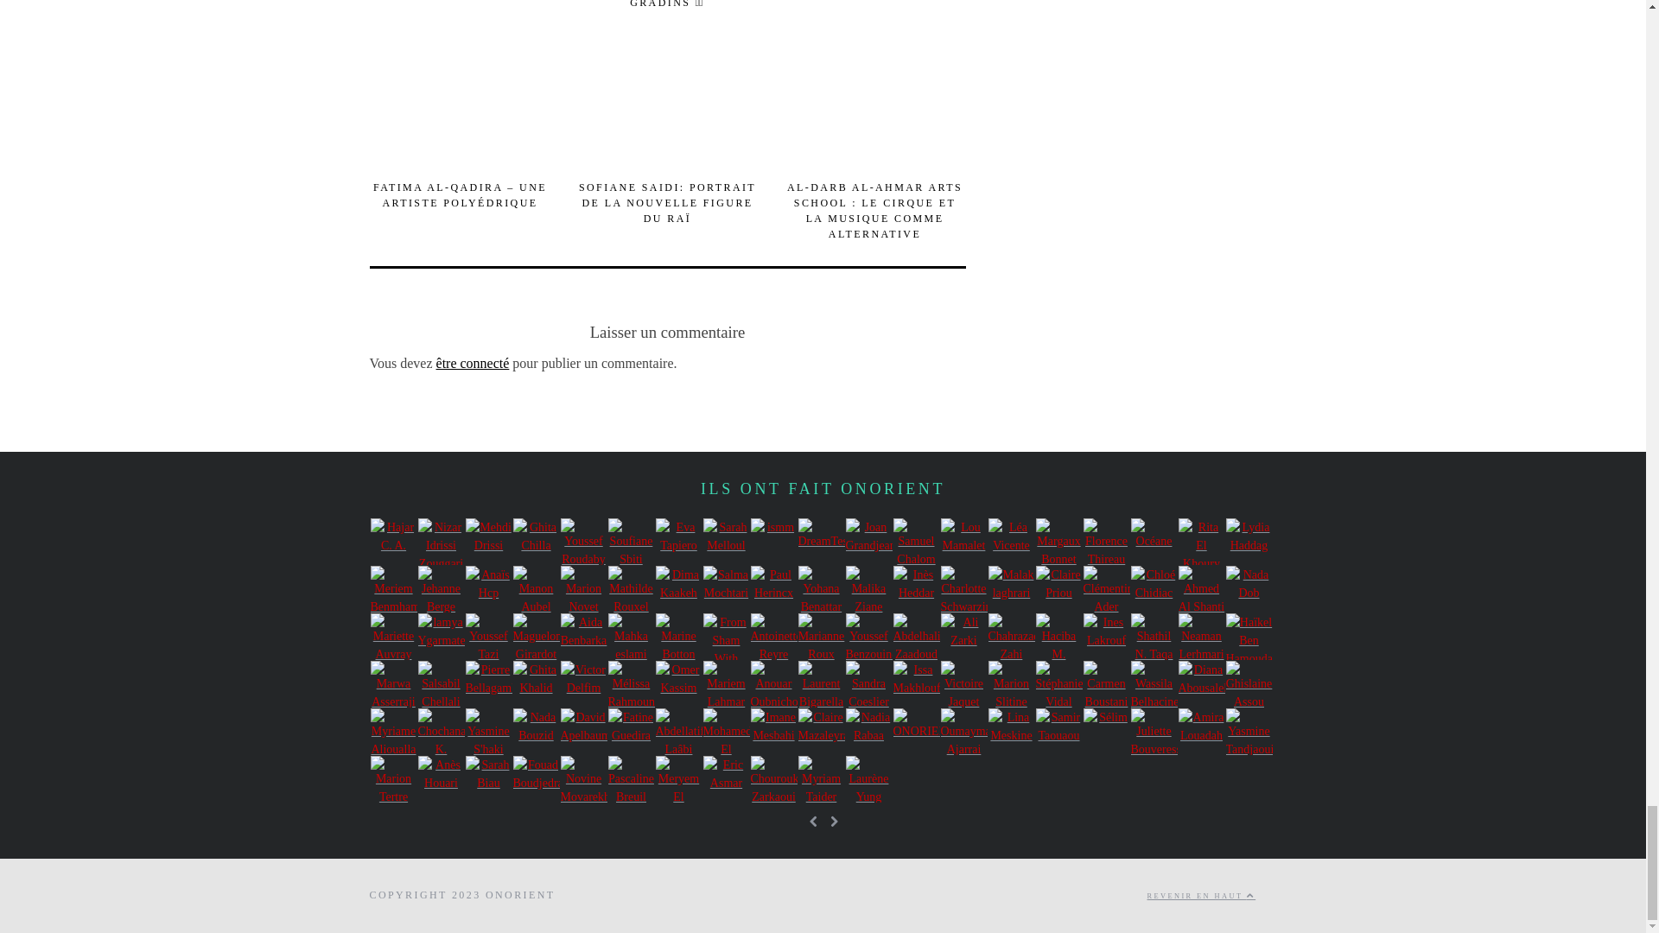  What do you see at coordinates (392, 542) in the screenshot?
I see `Hajar C. A.` at bounding box center [392, 542].